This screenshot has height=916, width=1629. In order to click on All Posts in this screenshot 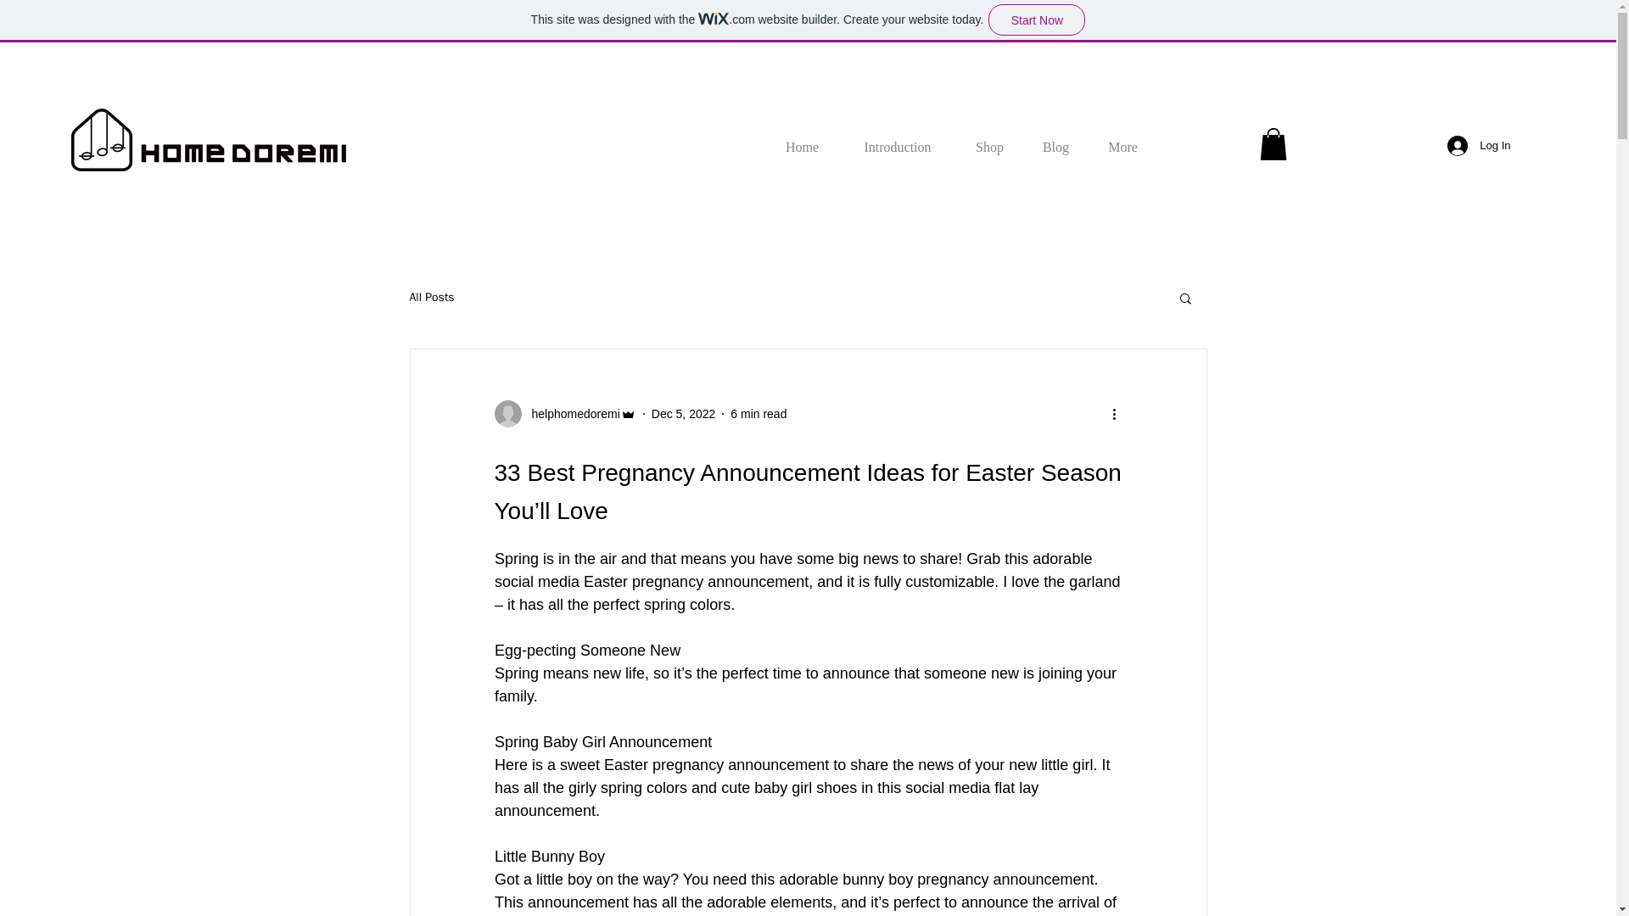, I will do `click(431, 297)`.